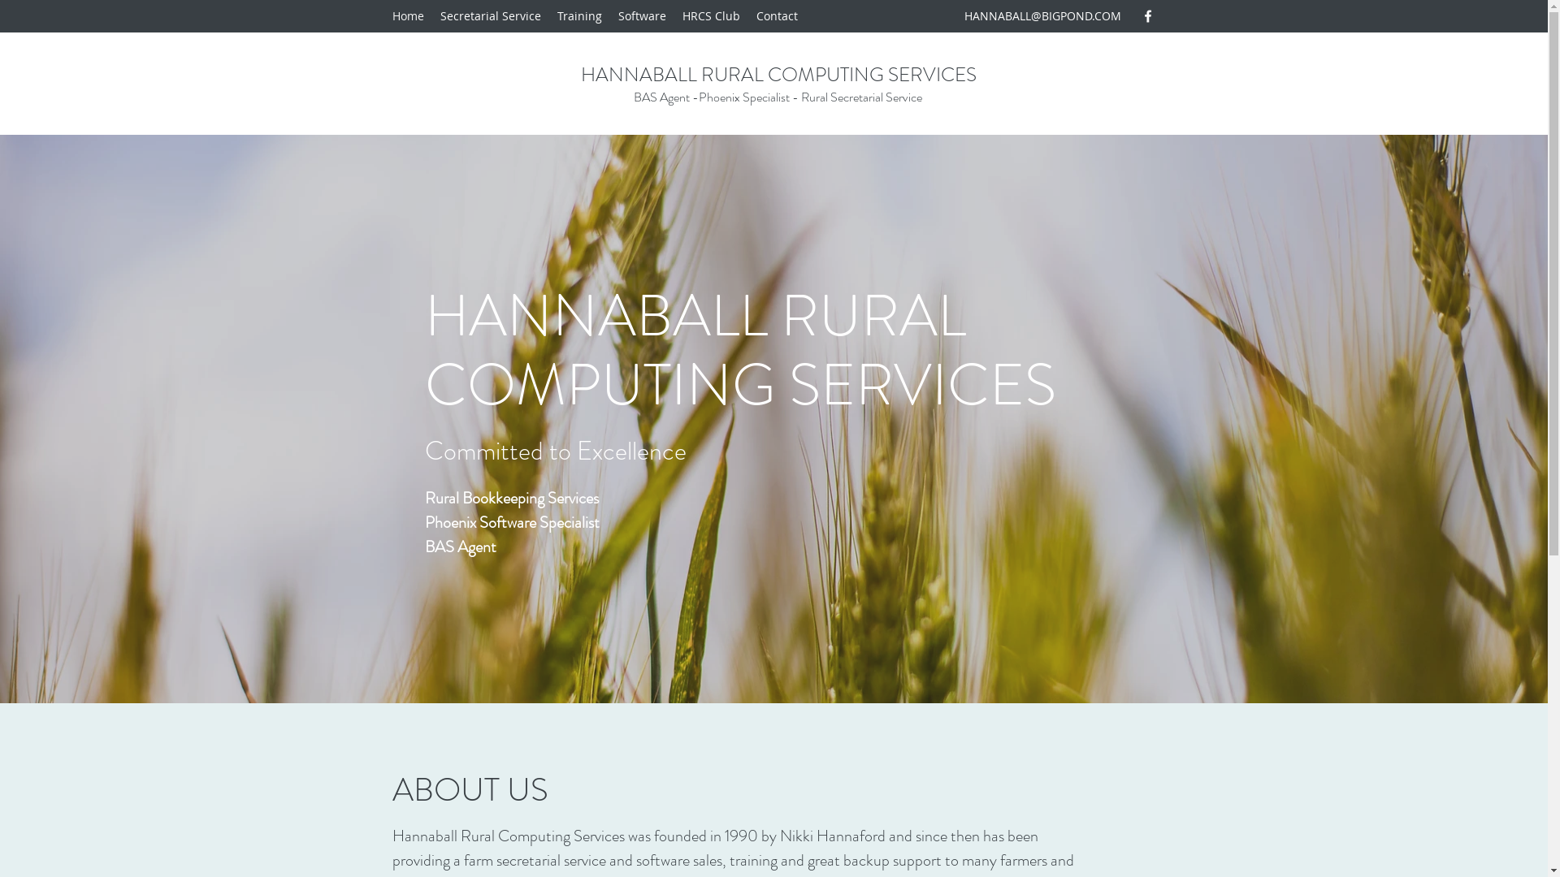 The image size is (1560, 877). What do you see at coordinates (777, 16) in the screenshot?
I see `Contact` at bounding box center [777, 16].